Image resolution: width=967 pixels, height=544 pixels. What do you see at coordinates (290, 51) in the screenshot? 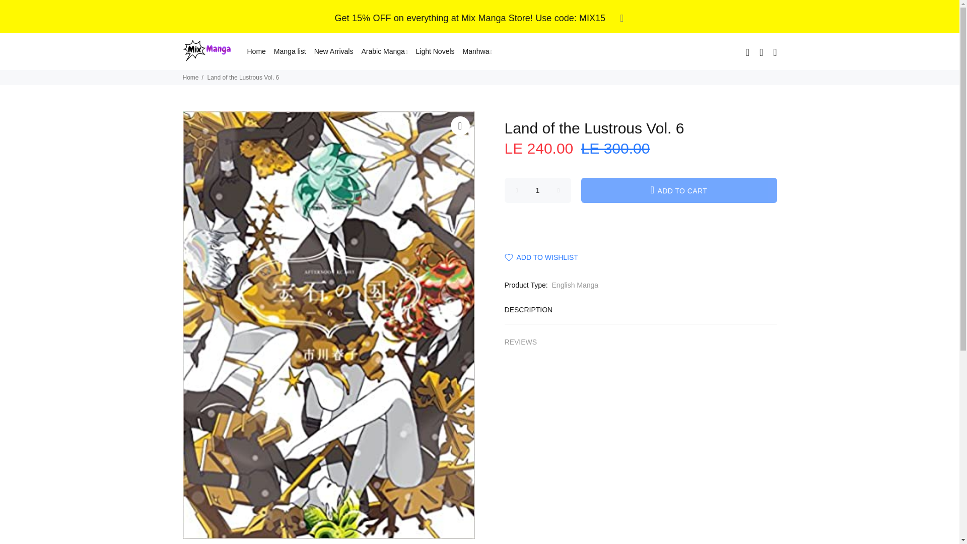
I see `Manga list` at bounding box center [290, 51].